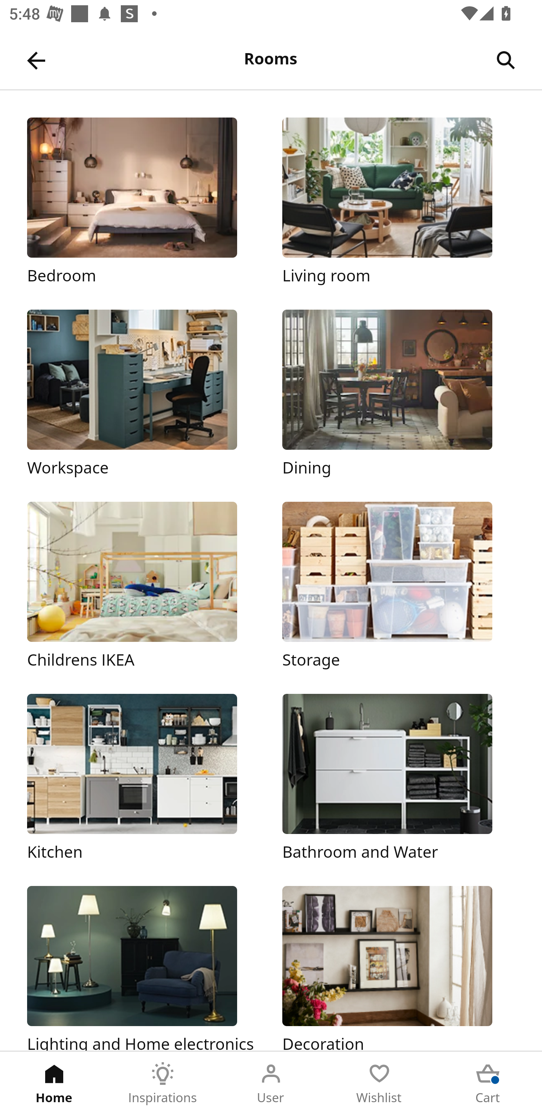 This screenshot has height=1115, width=542. What do you see at coordinates (399, 968) in the screenshot?
I see `Decoration` at bounding box center [399, 968].